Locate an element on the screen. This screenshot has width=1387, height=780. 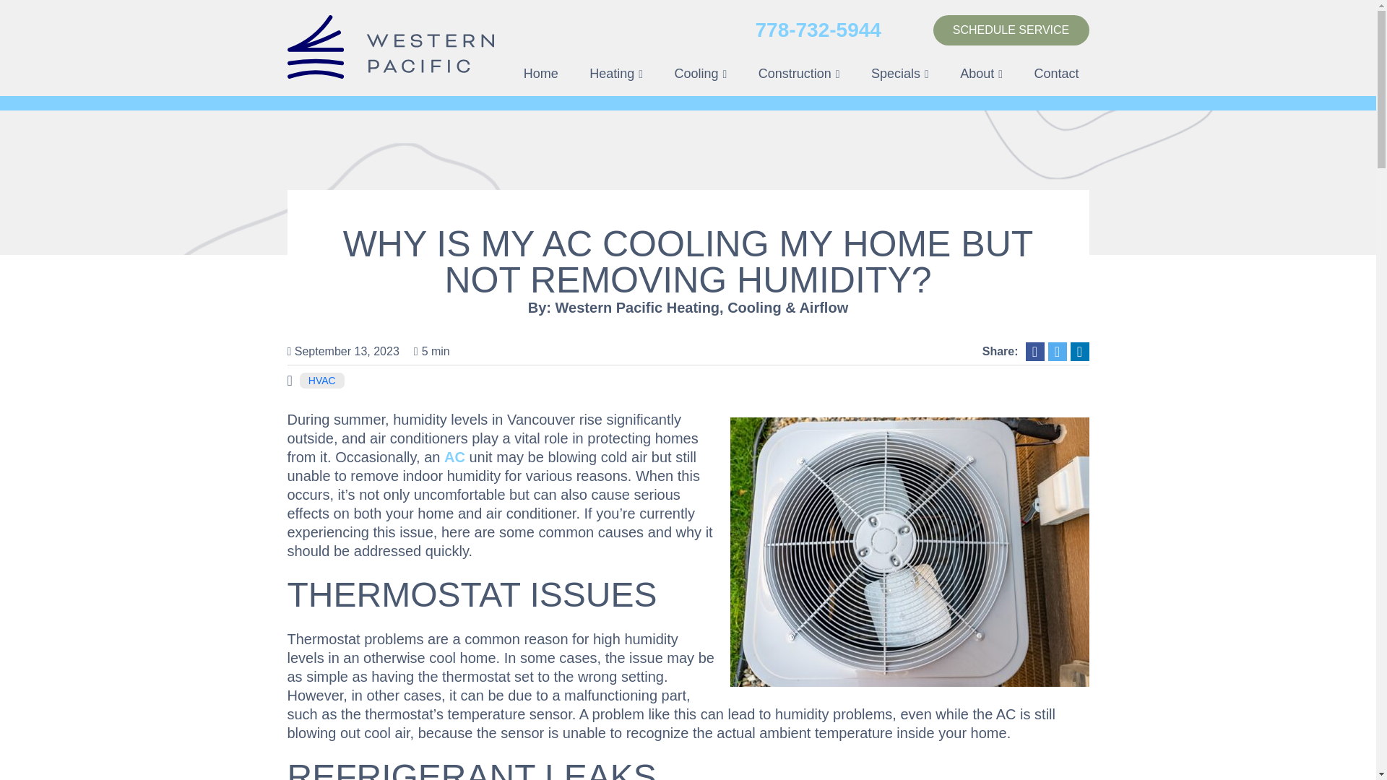
About is located at coordinates (981, 74).